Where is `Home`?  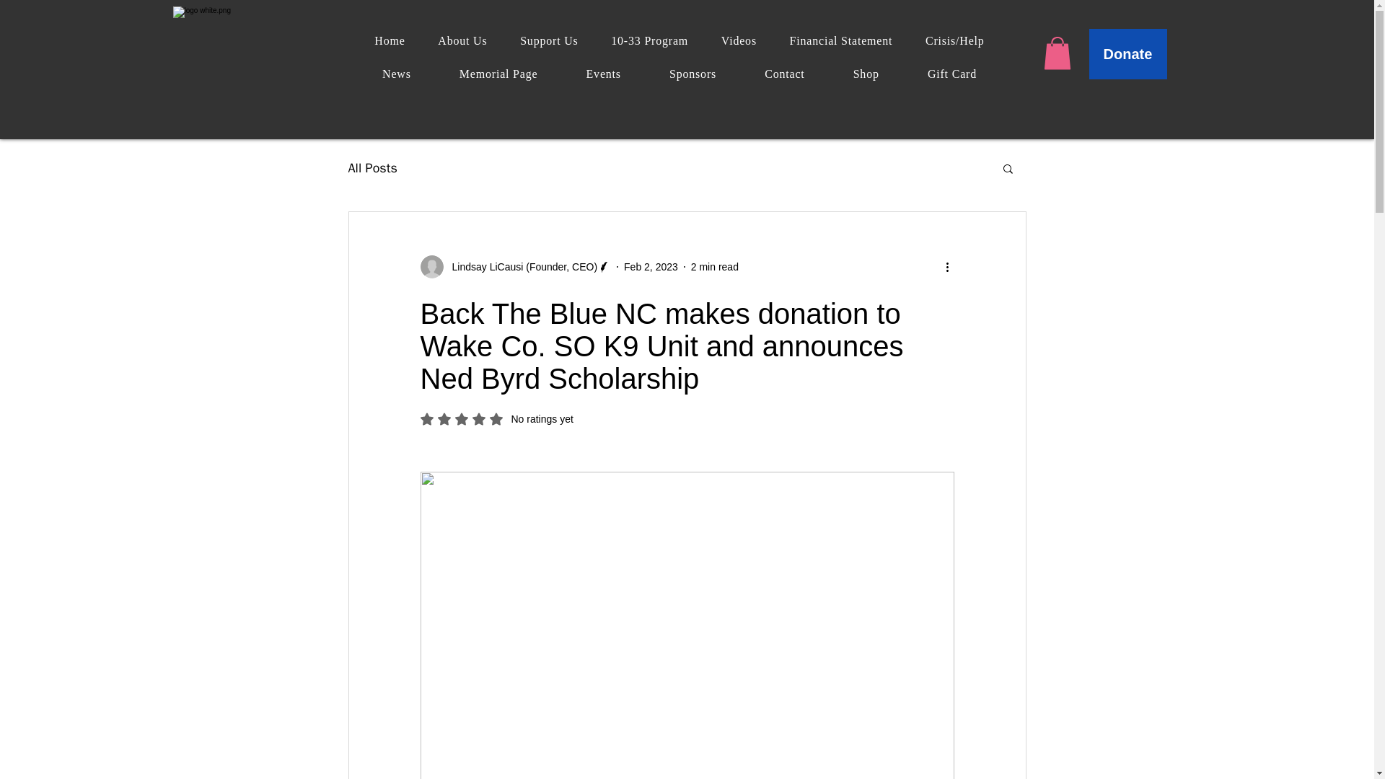 Home is located at coordinates (390, 40).